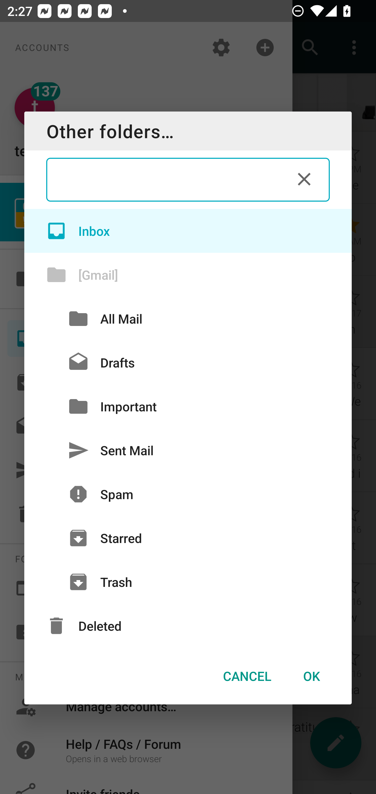 The height and width of the screenshot is (794, 376). Describe the element at coordinates (188, 450) in the screenshot. I see `Sent Mail` at that location.